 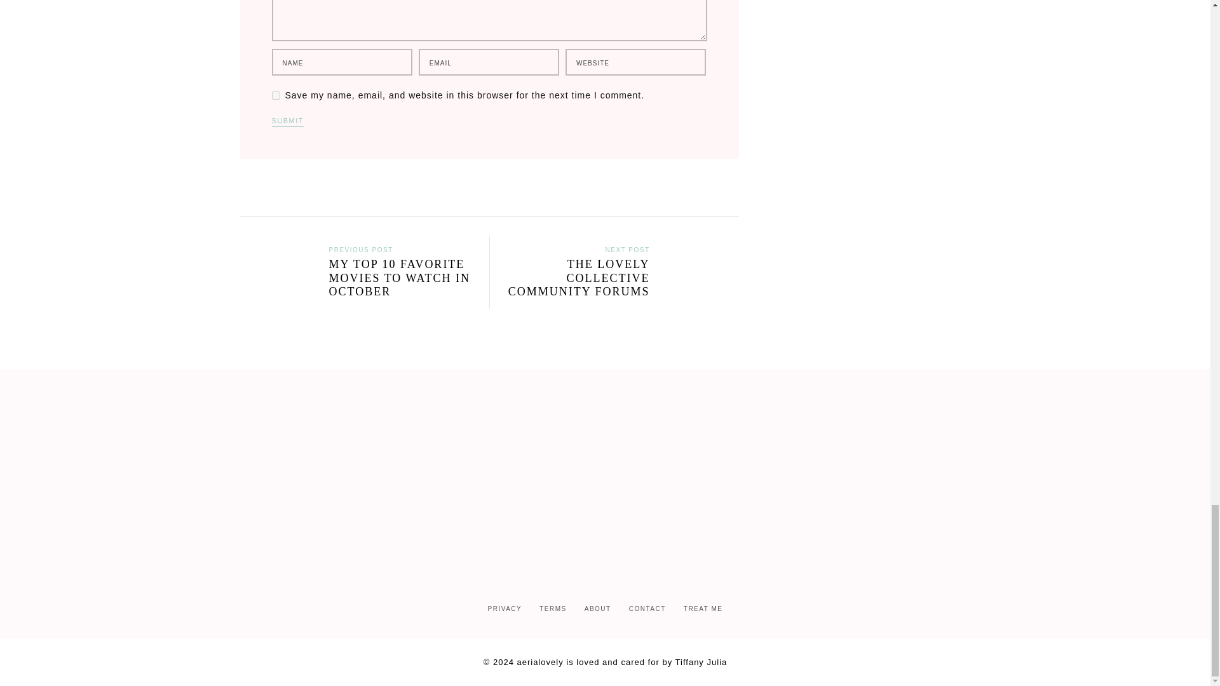 What do you see at coordinates (358, 285) in the screenshot?
I see `MY TOP 10 FAVORITE MOVIES TO WATCH IN OCTOBER` at bounding box center [358, 285].